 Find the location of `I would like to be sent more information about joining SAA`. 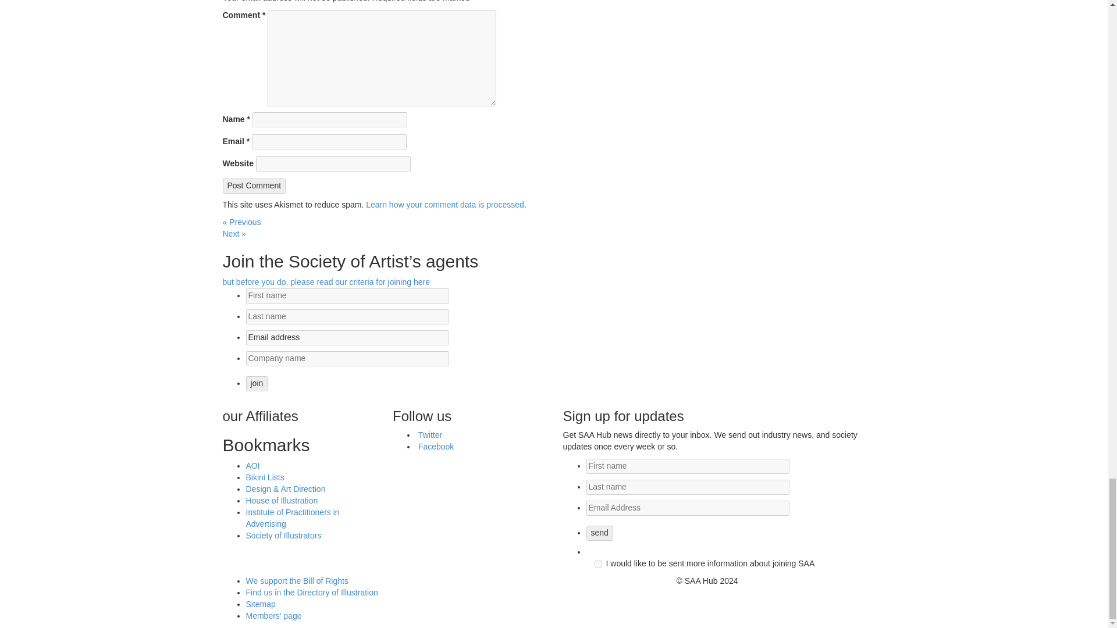

I would like to be sent more information about joining SAA is located at coordinates (598, 564).